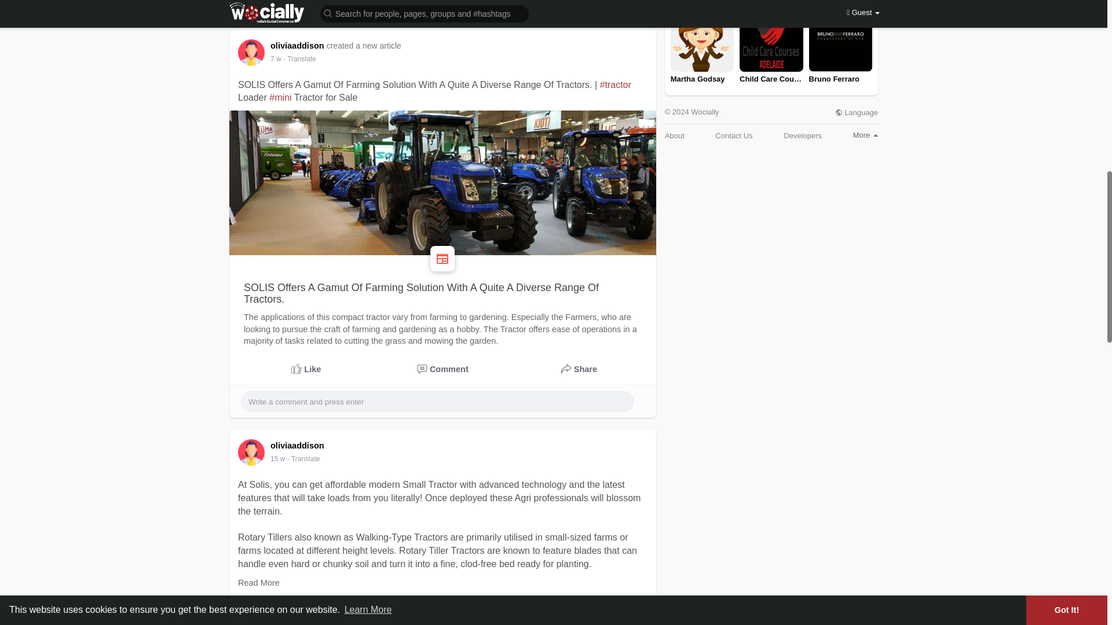 The height and width of the screenshot is (625, 1112). What do you see at coordinates (299, 446) in the screenshot?
I see `oliviaaddison` at bounding box center [299, 446].